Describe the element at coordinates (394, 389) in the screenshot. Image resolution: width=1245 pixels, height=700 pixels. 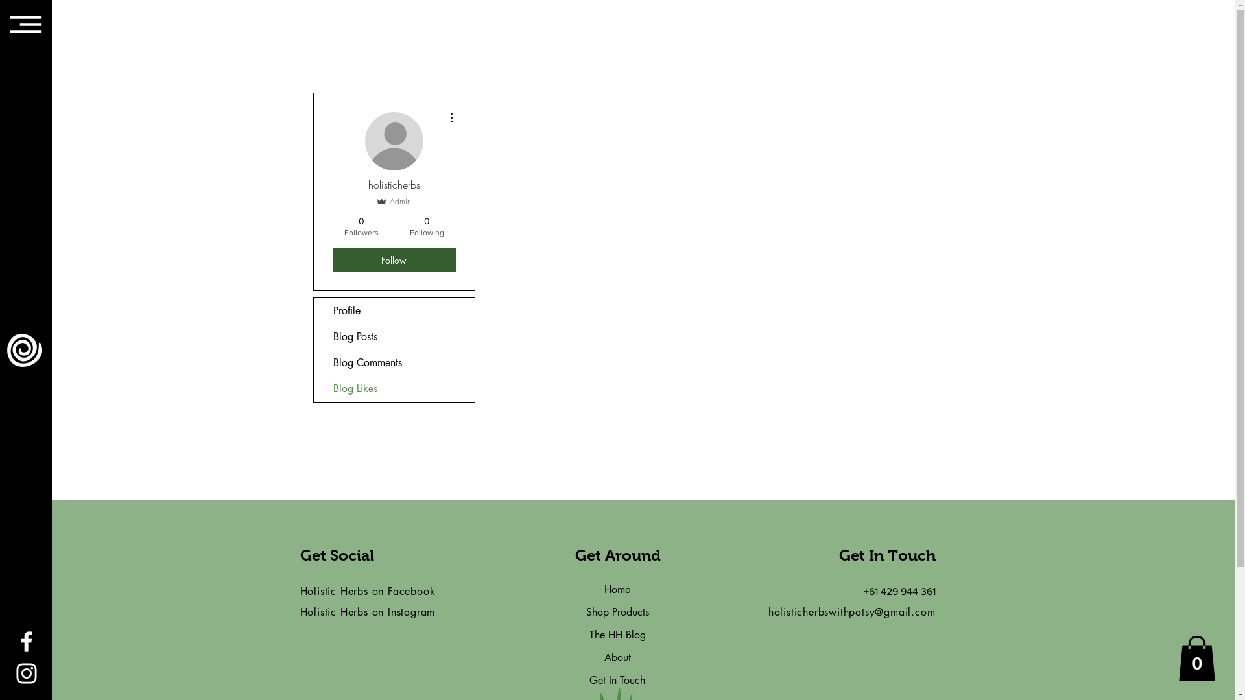
I see `Blog Likes` at that location.